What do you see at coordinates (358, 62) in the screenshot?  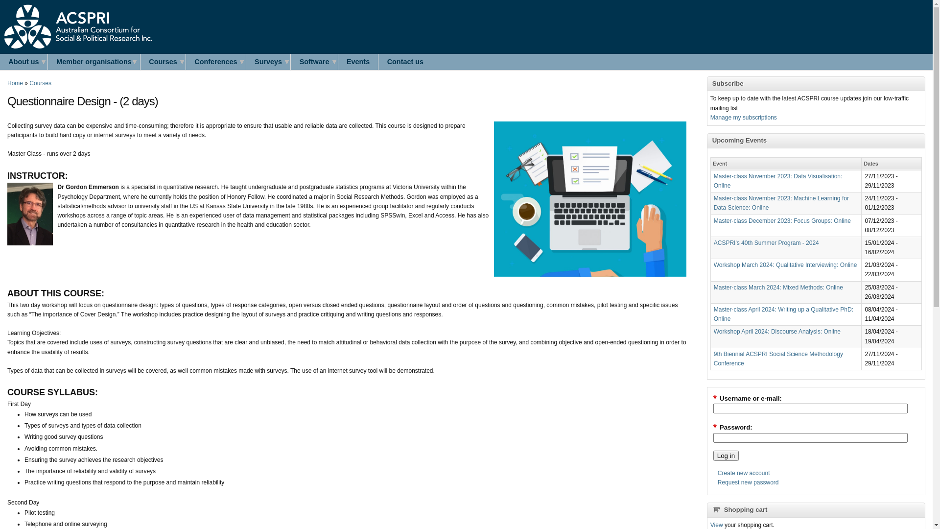 I see `Events` at bounding box center [358, 62].